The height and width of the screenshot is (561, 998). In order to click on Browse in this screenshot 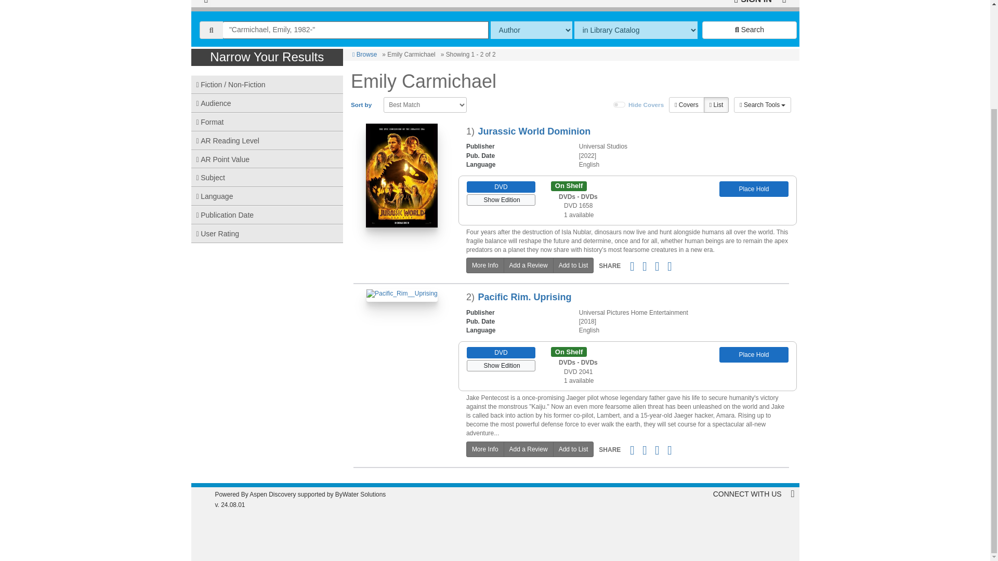, I will do `click(364, 55)`.